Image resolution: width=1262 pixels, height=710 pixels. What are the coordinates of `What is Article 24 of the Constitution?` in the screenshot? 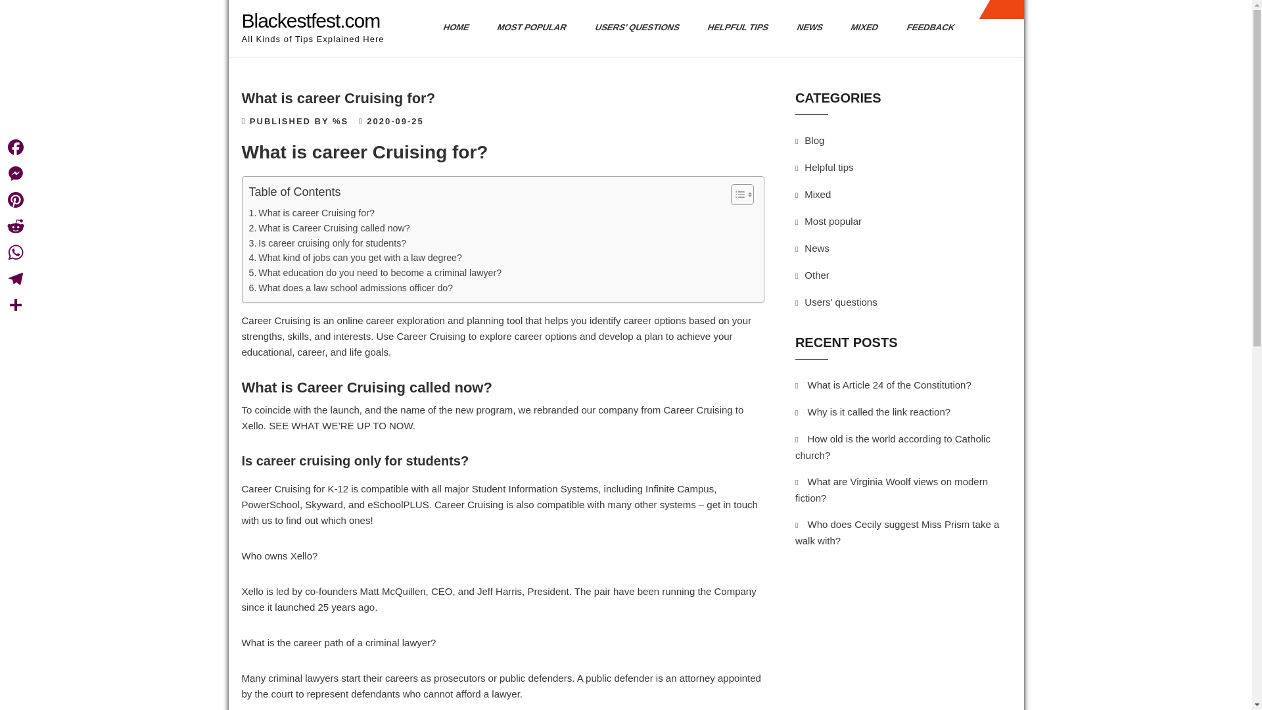 It's located at (889, 385).